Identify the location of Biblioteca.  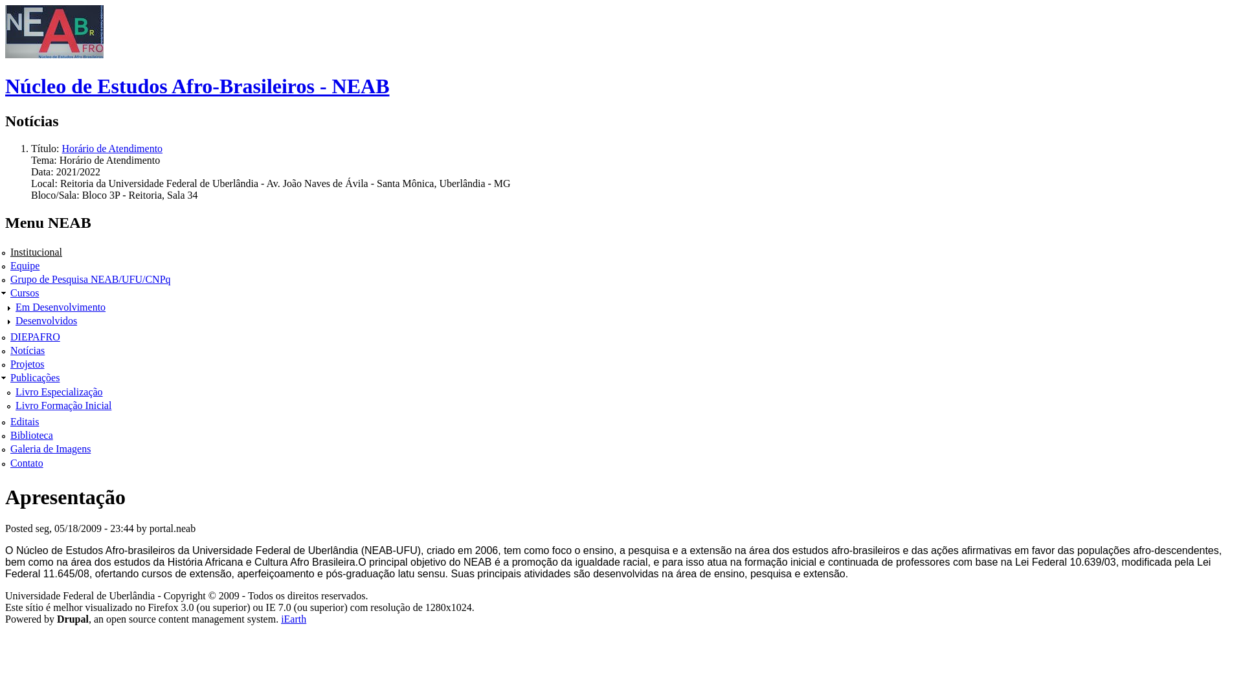
(32, 435).